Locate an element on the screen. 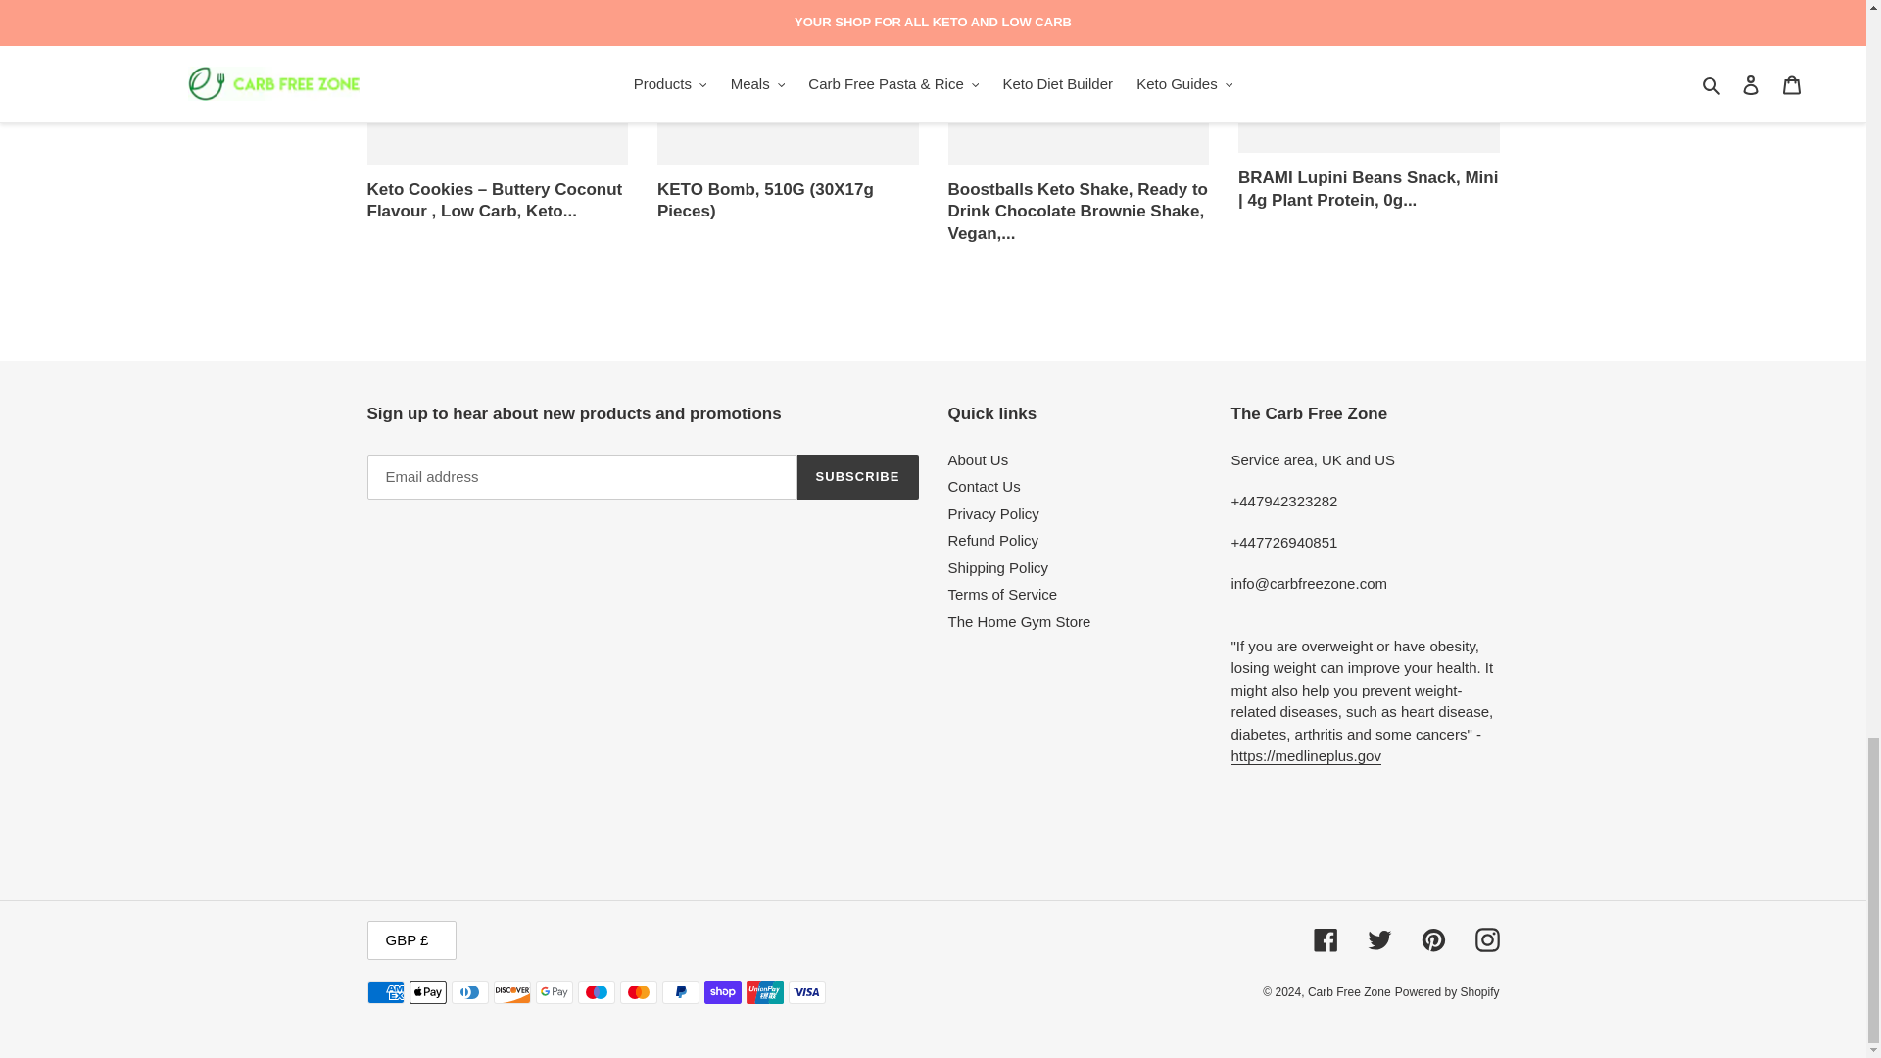  Google Pay is located at coordinates (553, 991).